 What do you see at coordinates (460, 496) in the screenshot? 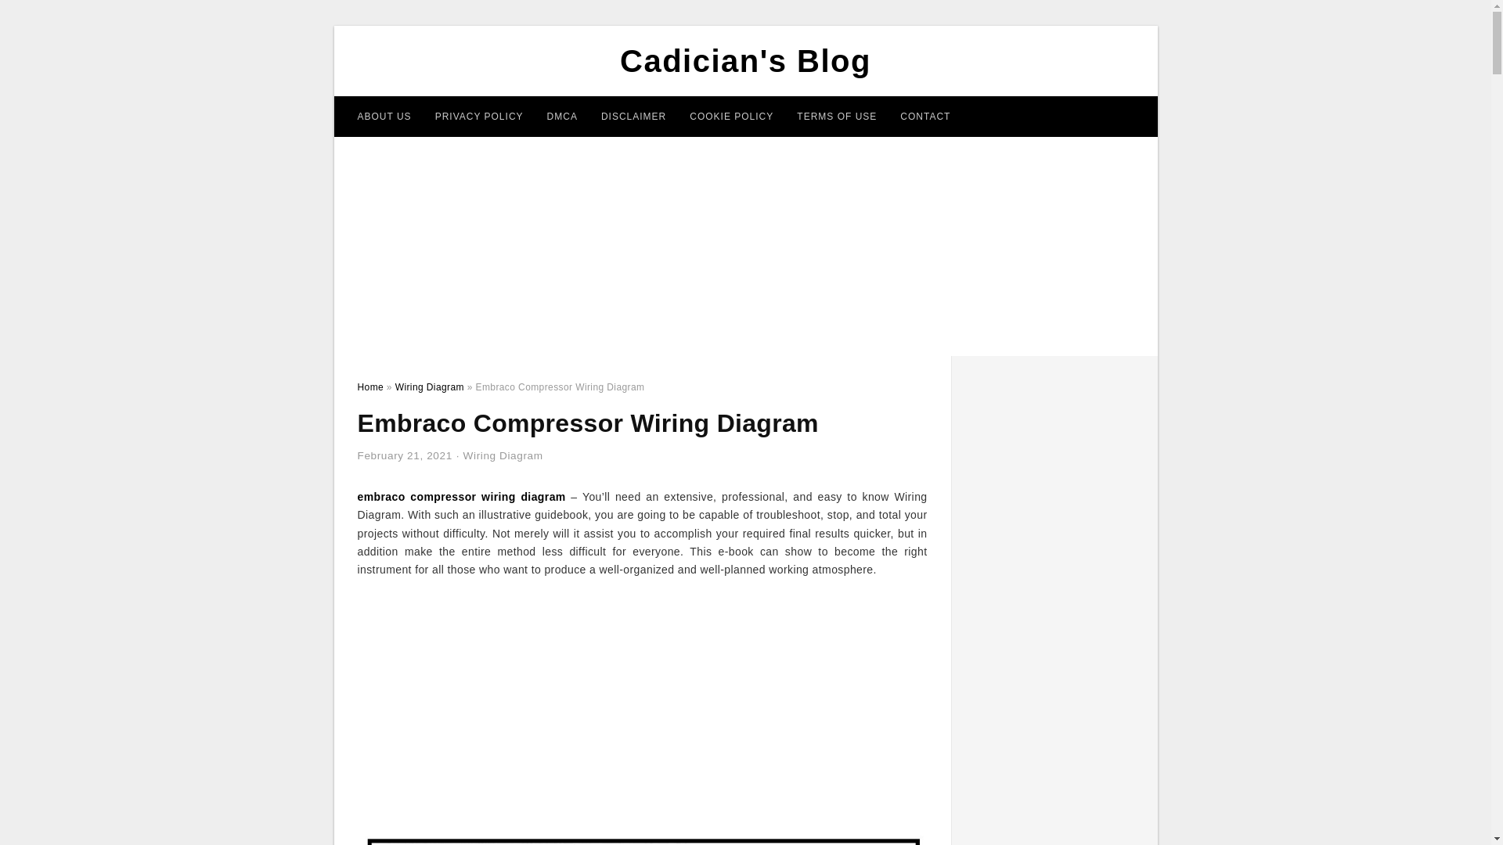
I see `embraco compressor wiring diagram` at bounding box center [460, 496].